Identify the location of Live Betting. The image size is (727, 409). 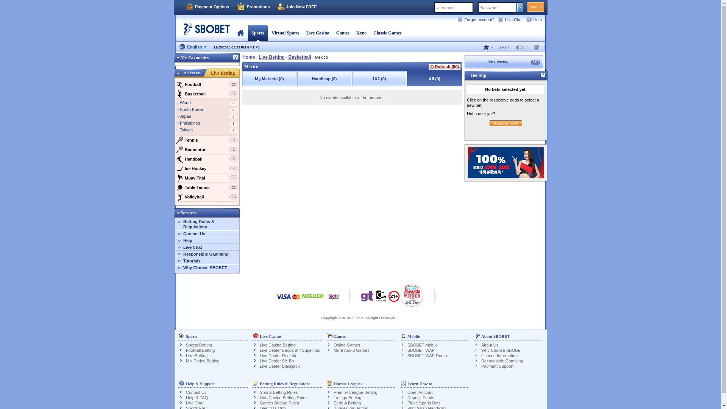
(197, 356).